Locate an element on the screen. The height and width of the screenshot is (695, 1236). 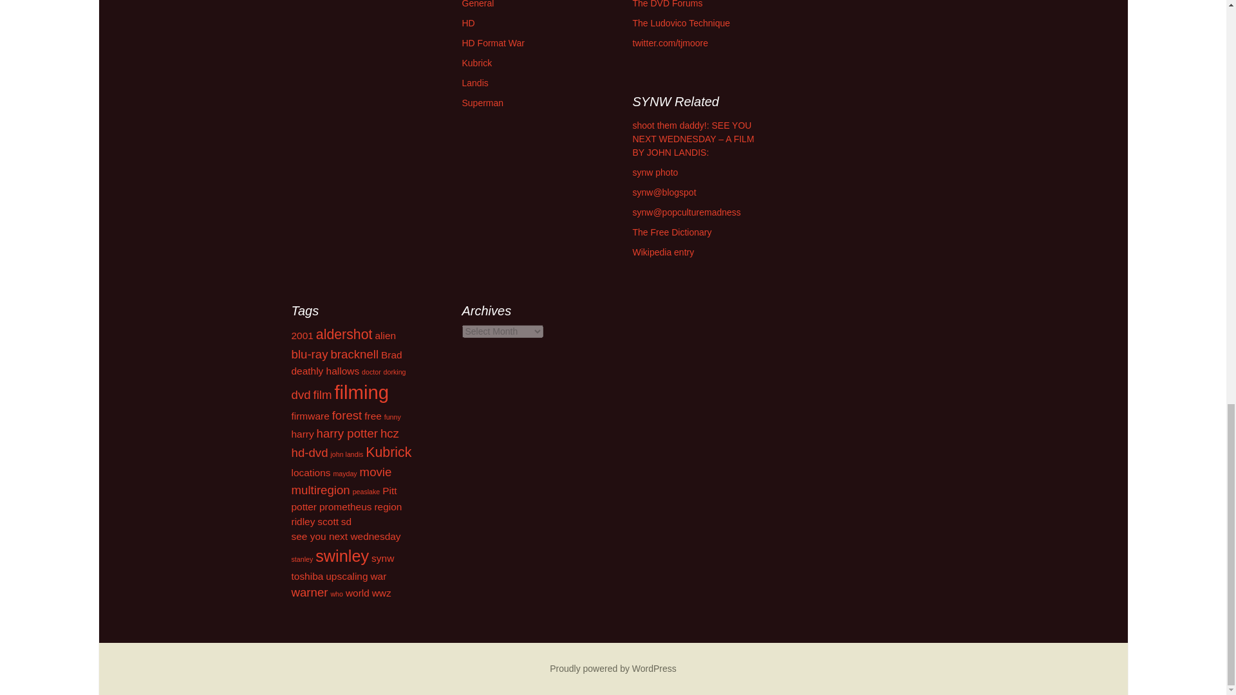
General is located at coordinates (478, 4).